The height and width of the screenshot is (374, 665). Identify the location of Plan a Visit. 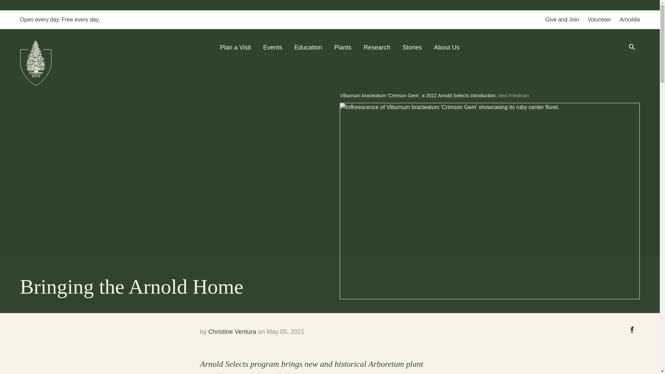
(236, 47).